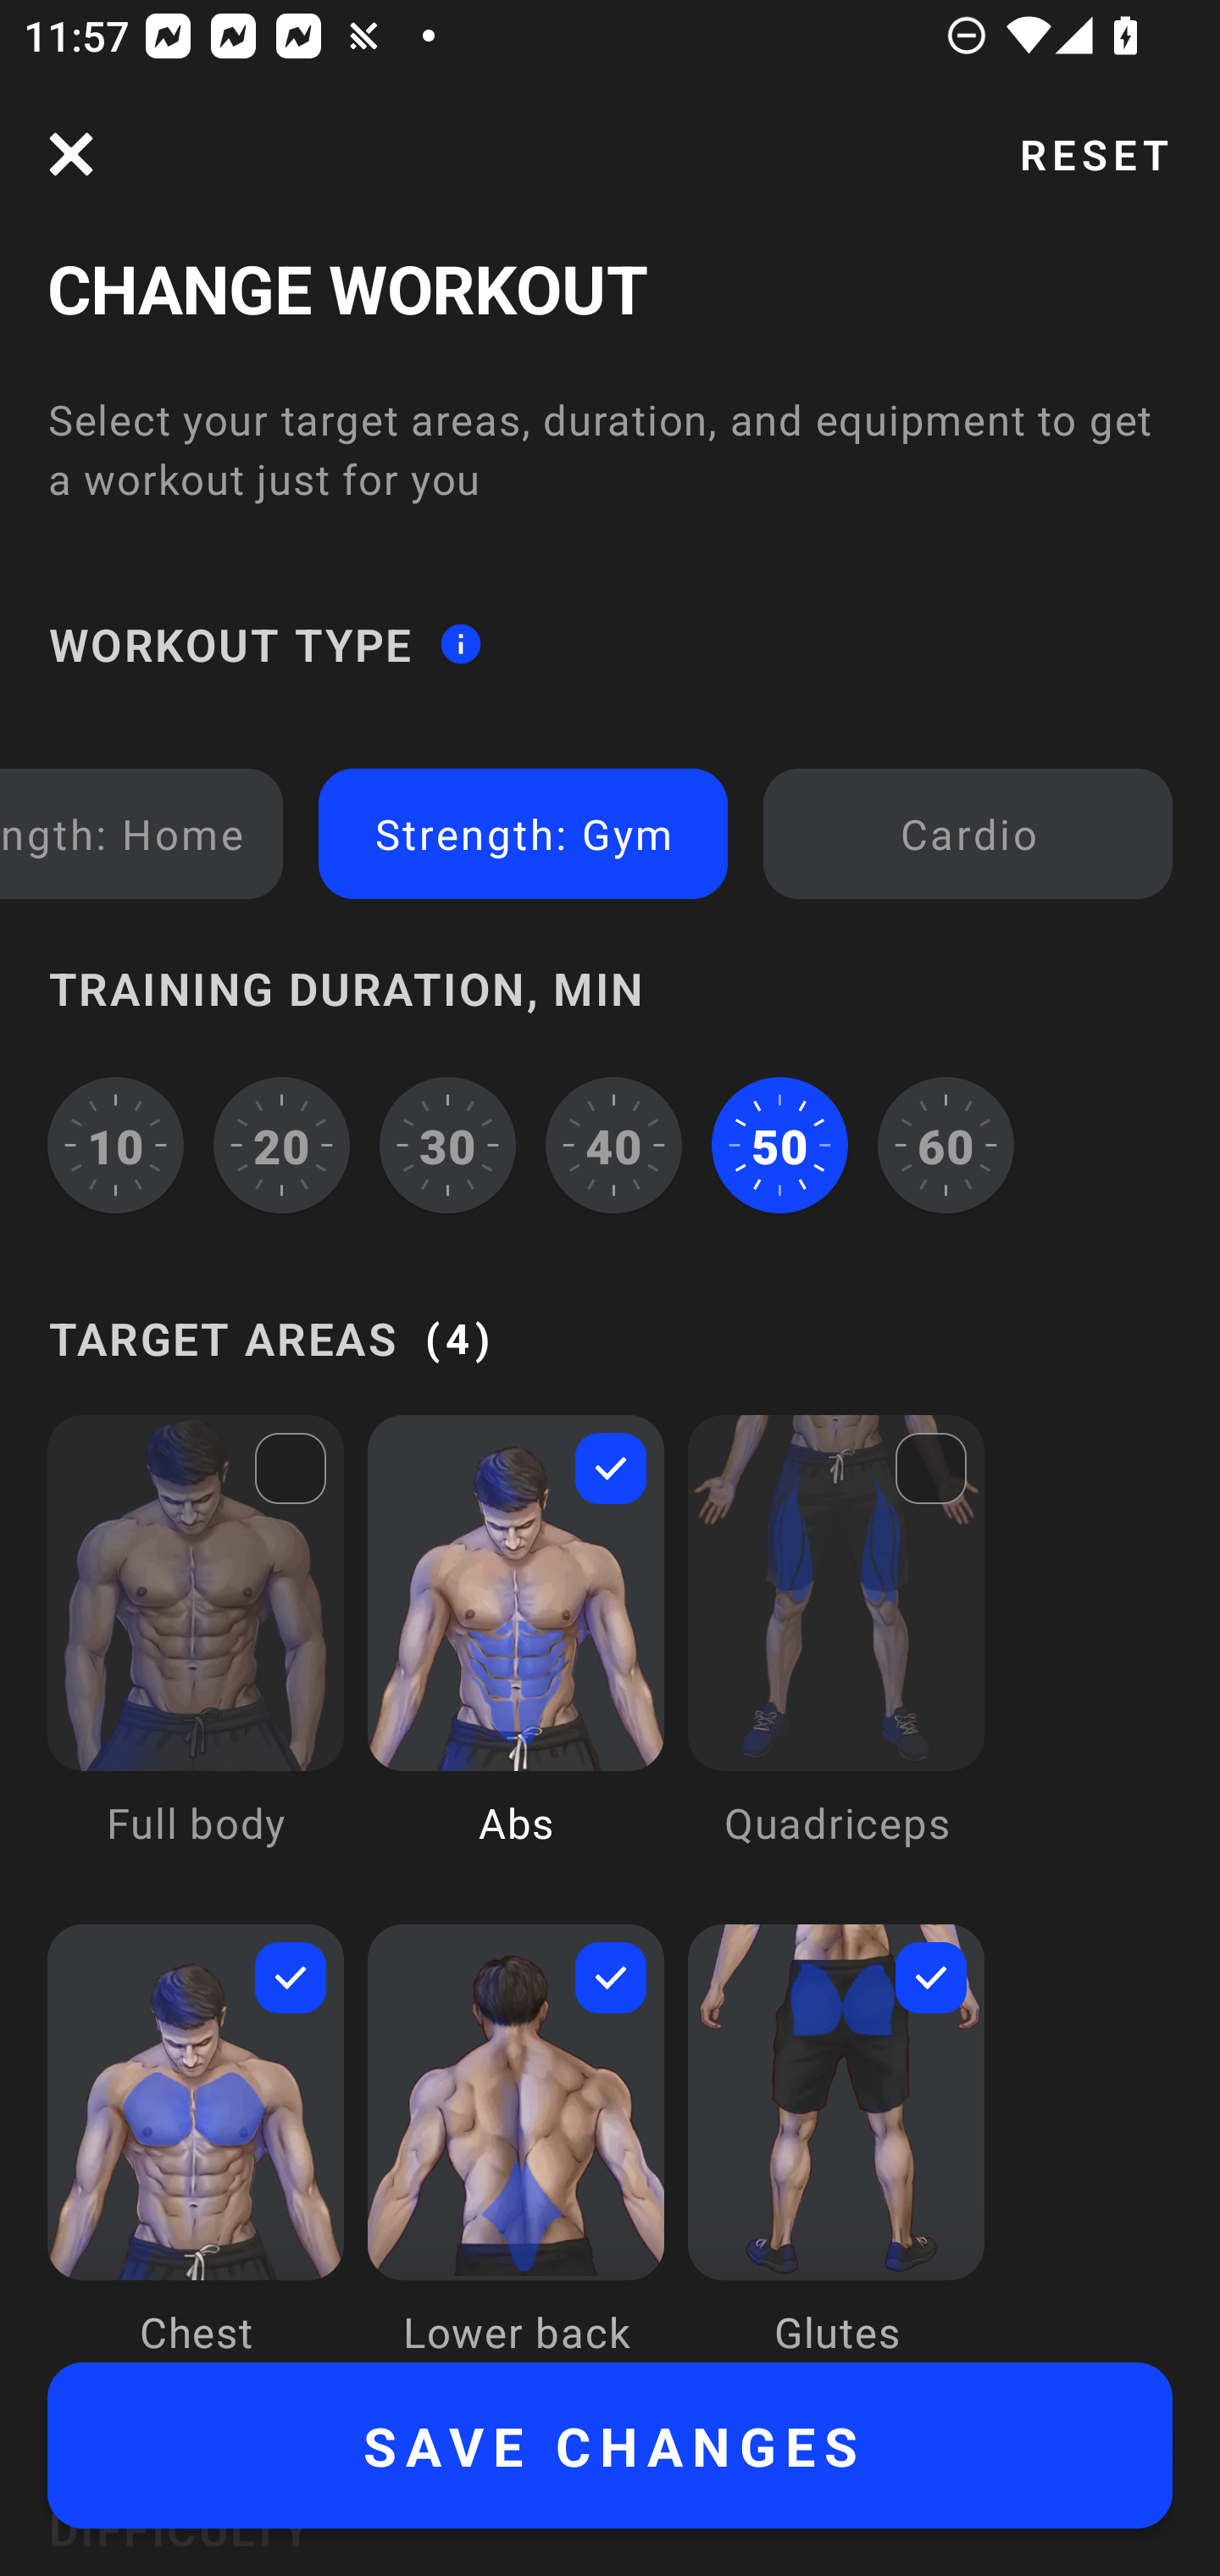  Describe the element at coordinates (460, 644) in the screenshot. I see `Workout type information button` at that location.